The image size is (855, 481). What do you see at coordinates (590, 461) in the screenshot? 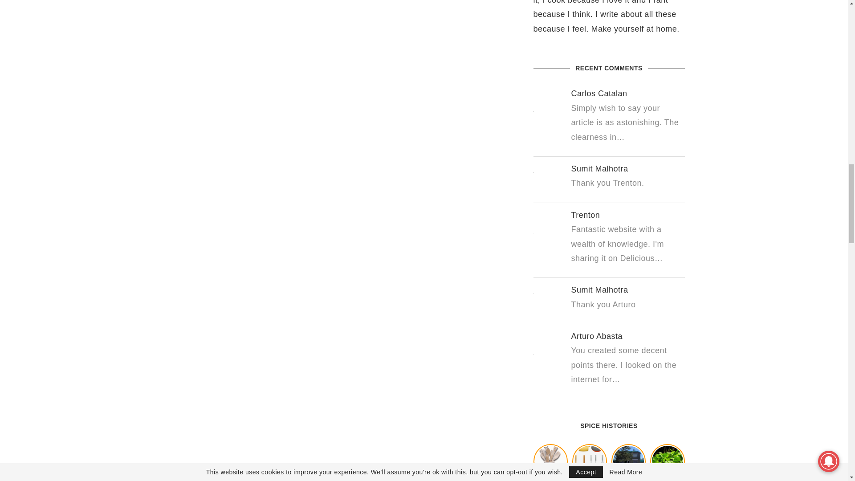
I see `The Best Kitchen Essentials List for Anyone Who Cooks` at bounding box center [590, 461].